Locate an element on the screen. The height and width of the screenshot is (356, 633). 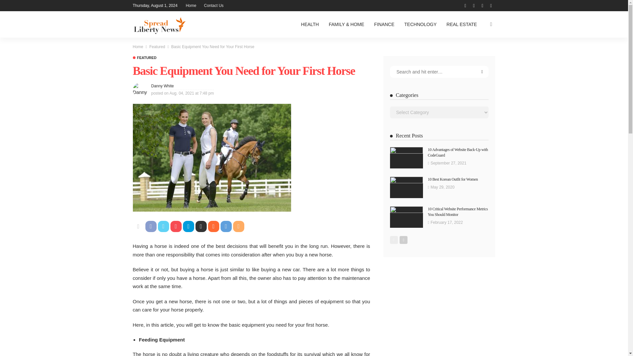
spread liberty news is located at coordinates (159, 24).